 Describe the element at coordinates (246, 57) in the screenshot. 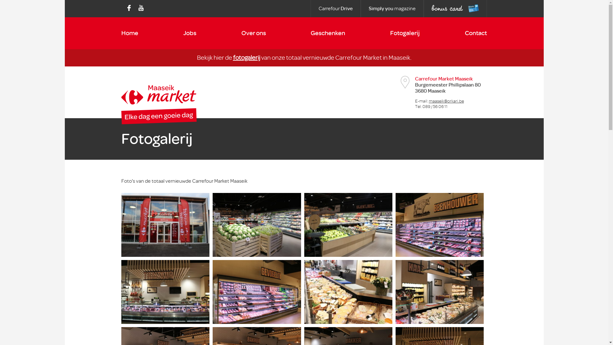

I see `fotogalerij` at that location.